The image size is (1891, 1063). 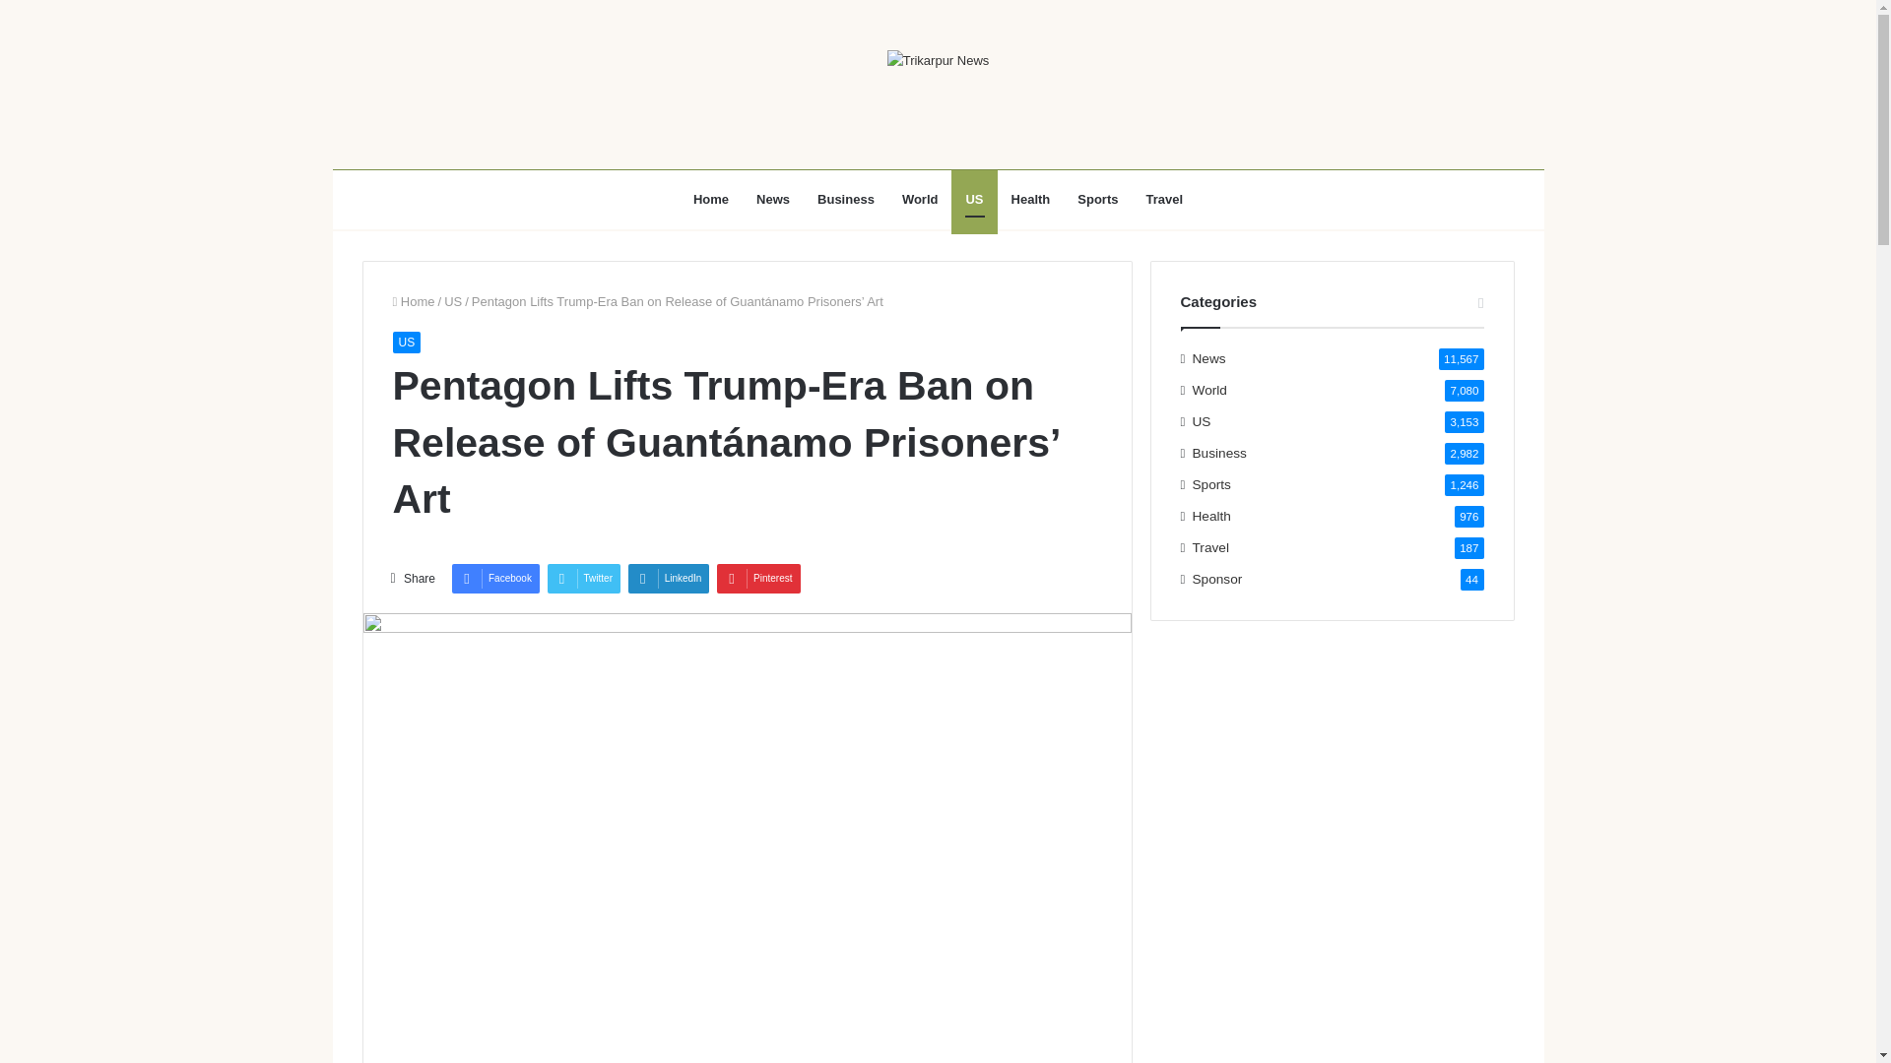 What do you see at coordinates (406, 342) in the screenshot?
I see `US` at bounding box center [406, 342].